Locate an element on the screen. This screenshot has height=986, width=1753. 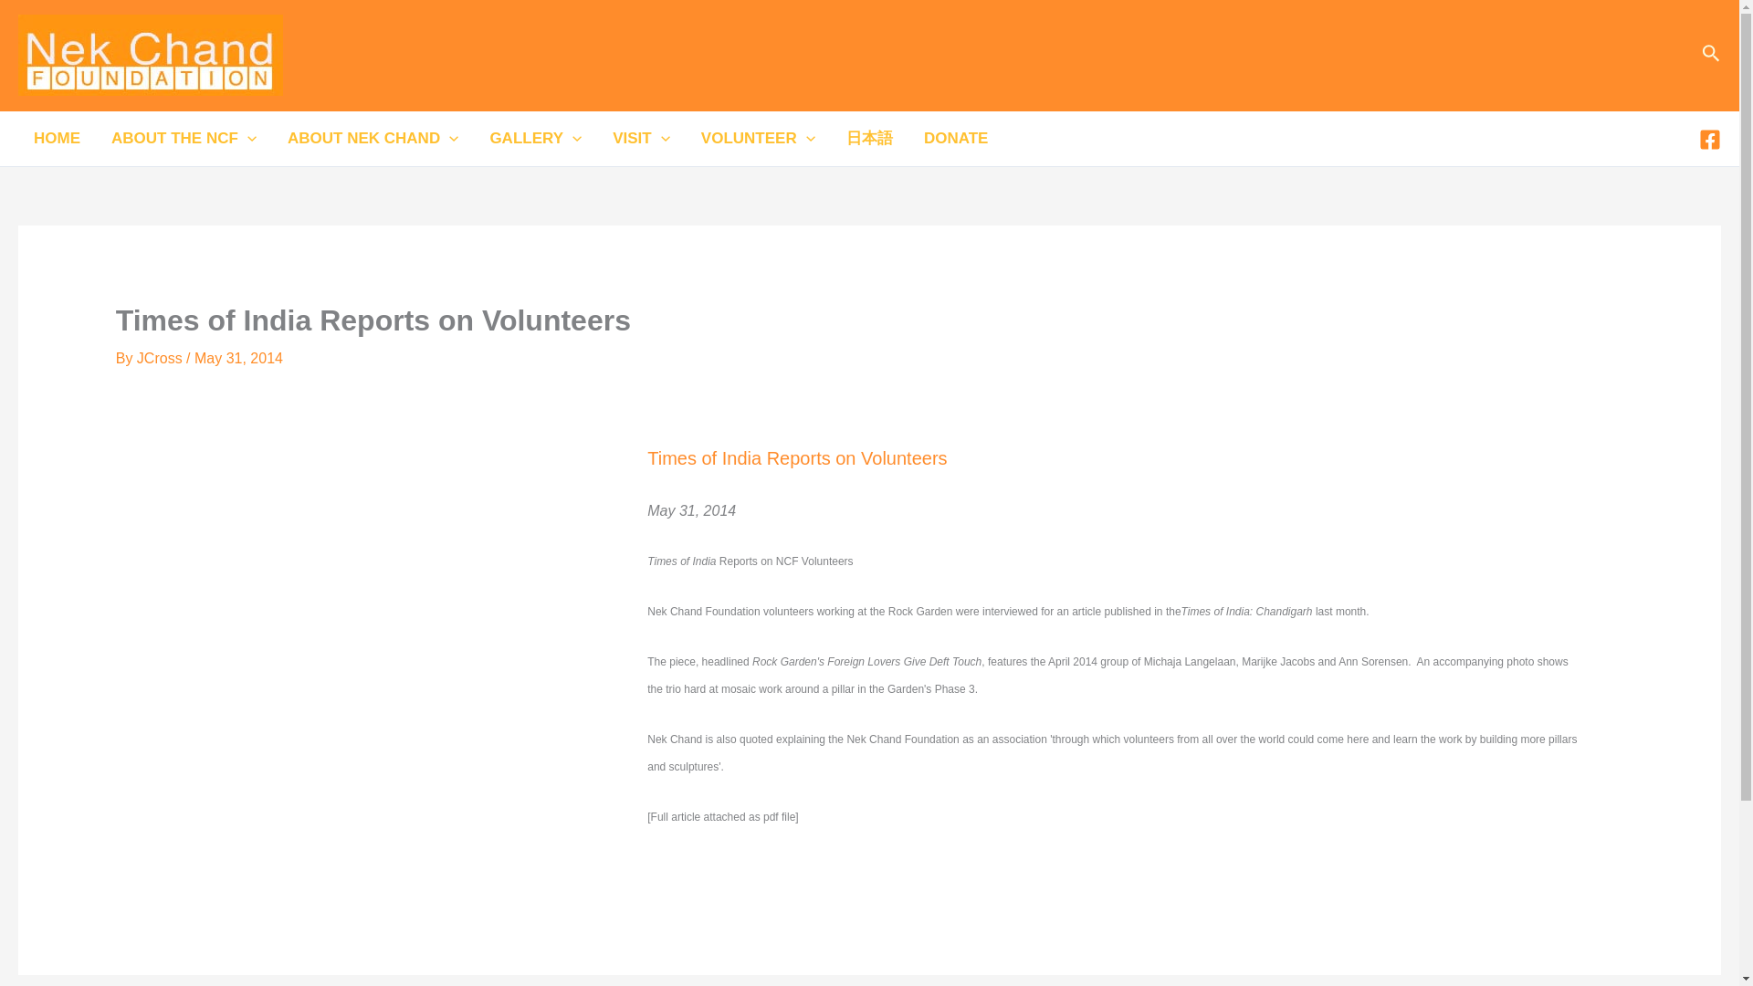
DONATE is located at coordinates (956, 139).